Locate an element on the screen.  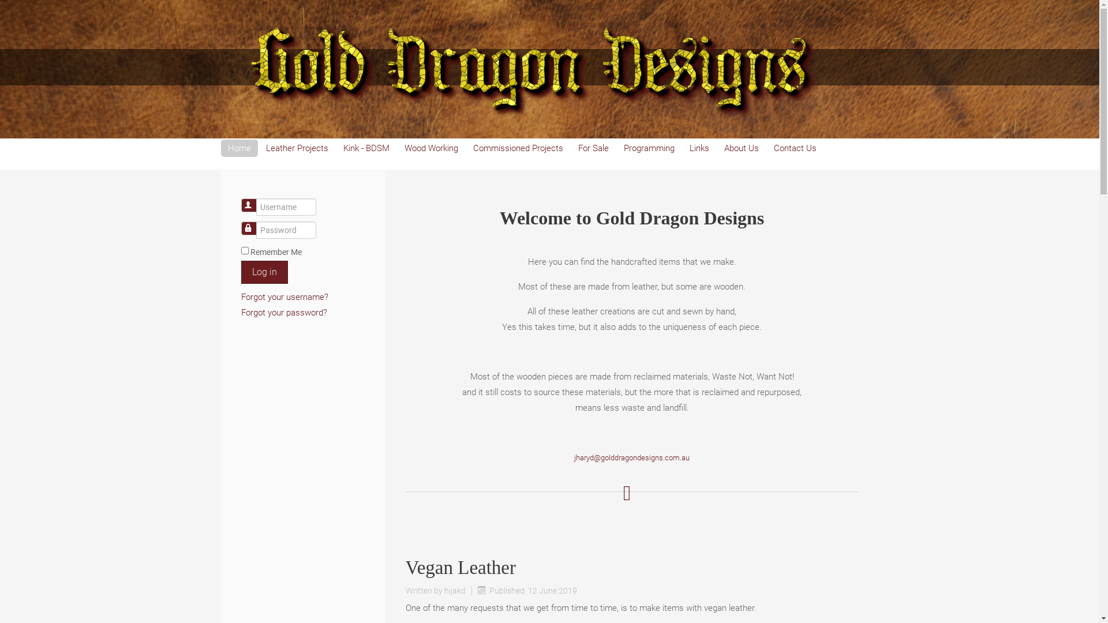
Wood Working is located at coordinates (431, 148).